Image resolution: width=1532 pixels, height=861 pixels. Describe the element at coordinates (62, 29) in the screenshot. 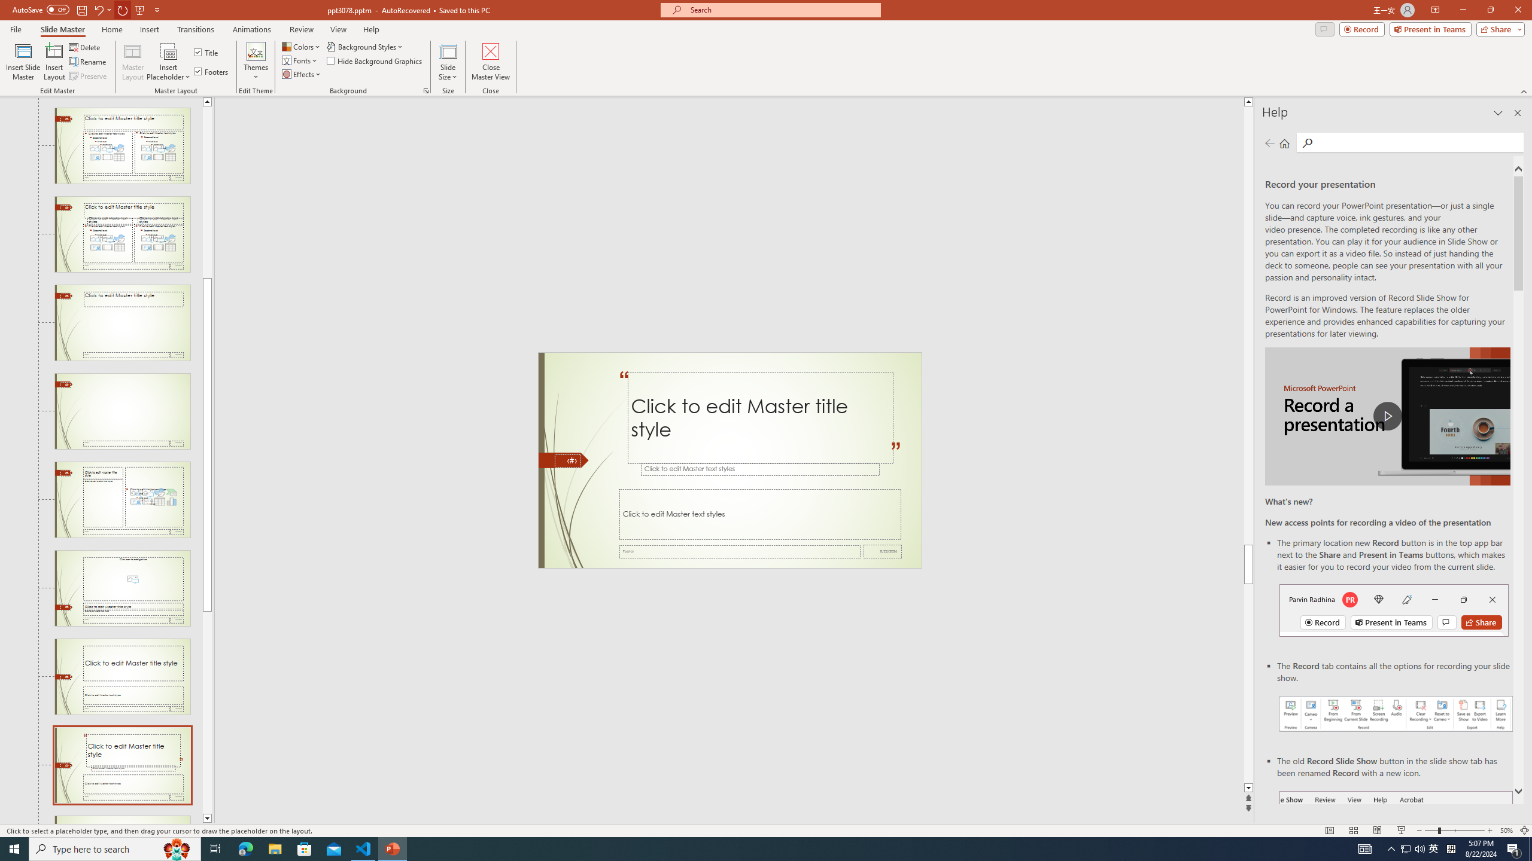

I see `Slide Master` at that location.